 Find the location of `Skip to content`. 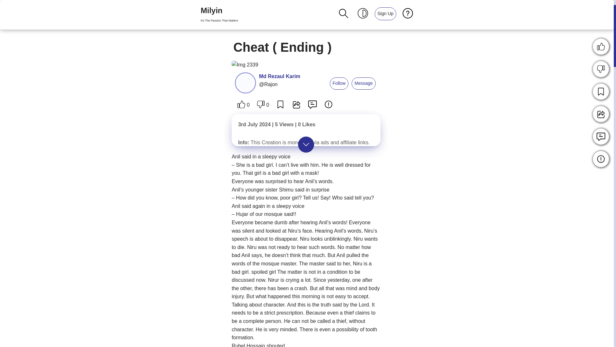

Skip to content is located at coordinates (219, 15).